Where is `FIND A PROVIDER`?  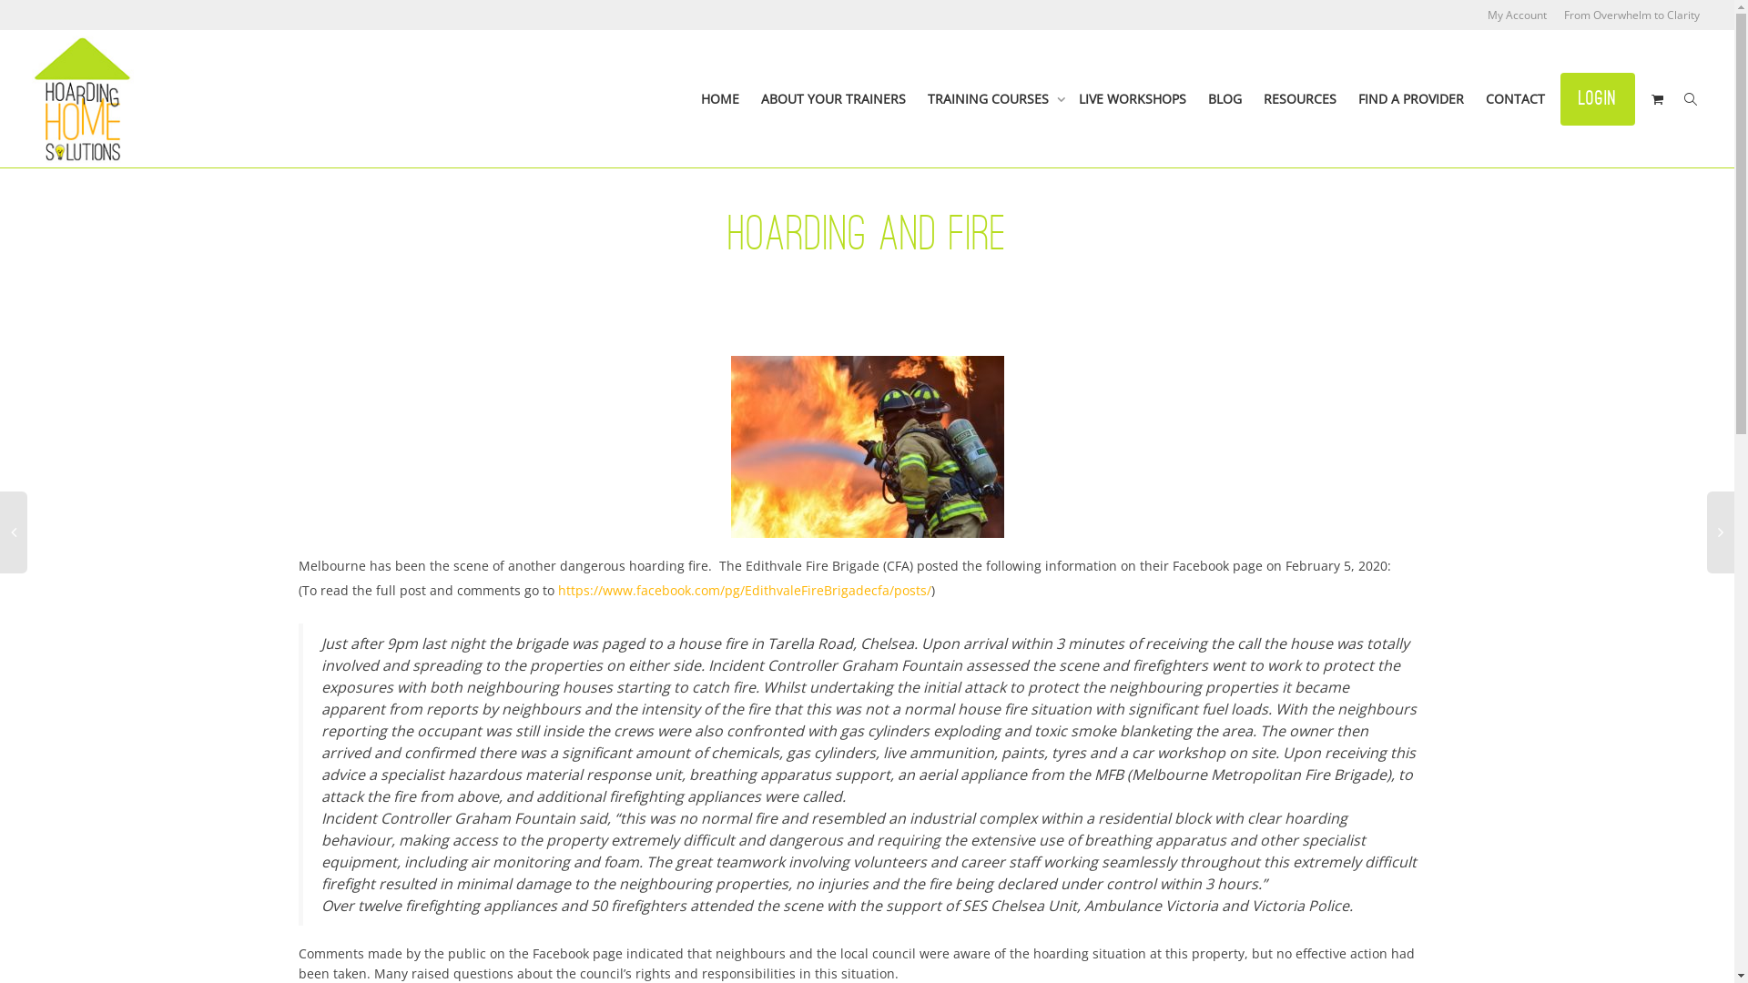 FIND A PROVIDER is located at coordinates (1411, 99).